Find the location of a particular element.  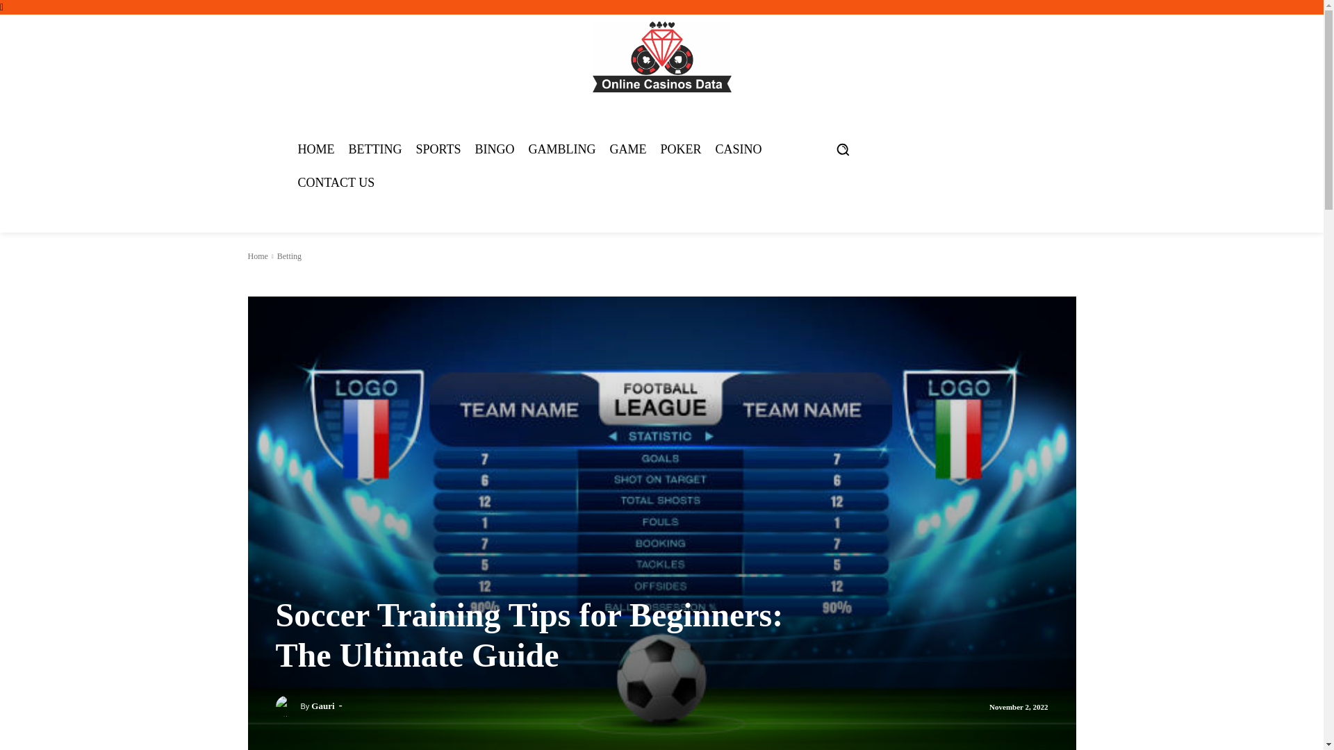

BINGO is located at coordinates (495, 149).